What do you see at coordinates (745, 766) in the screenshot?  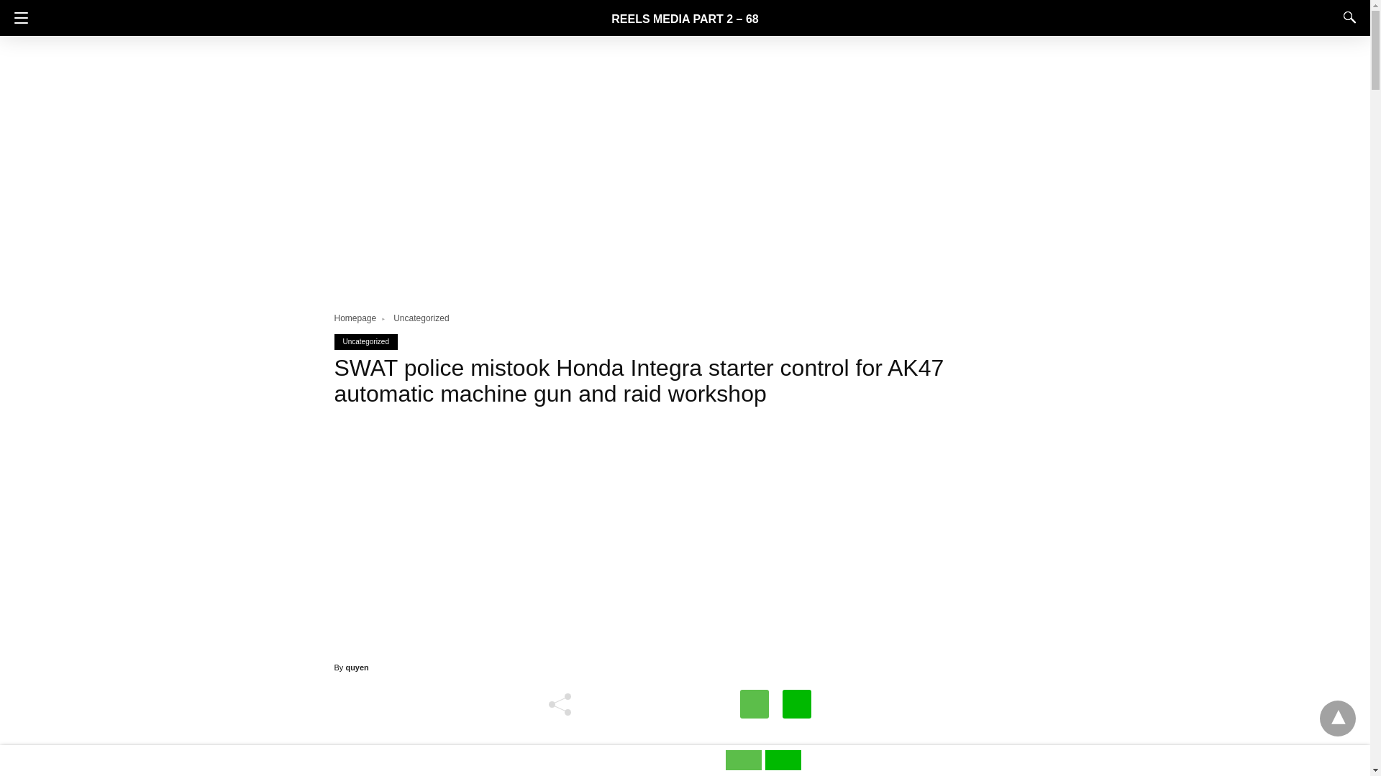 I see `whatsapp share` at bounding box center [745, 766].